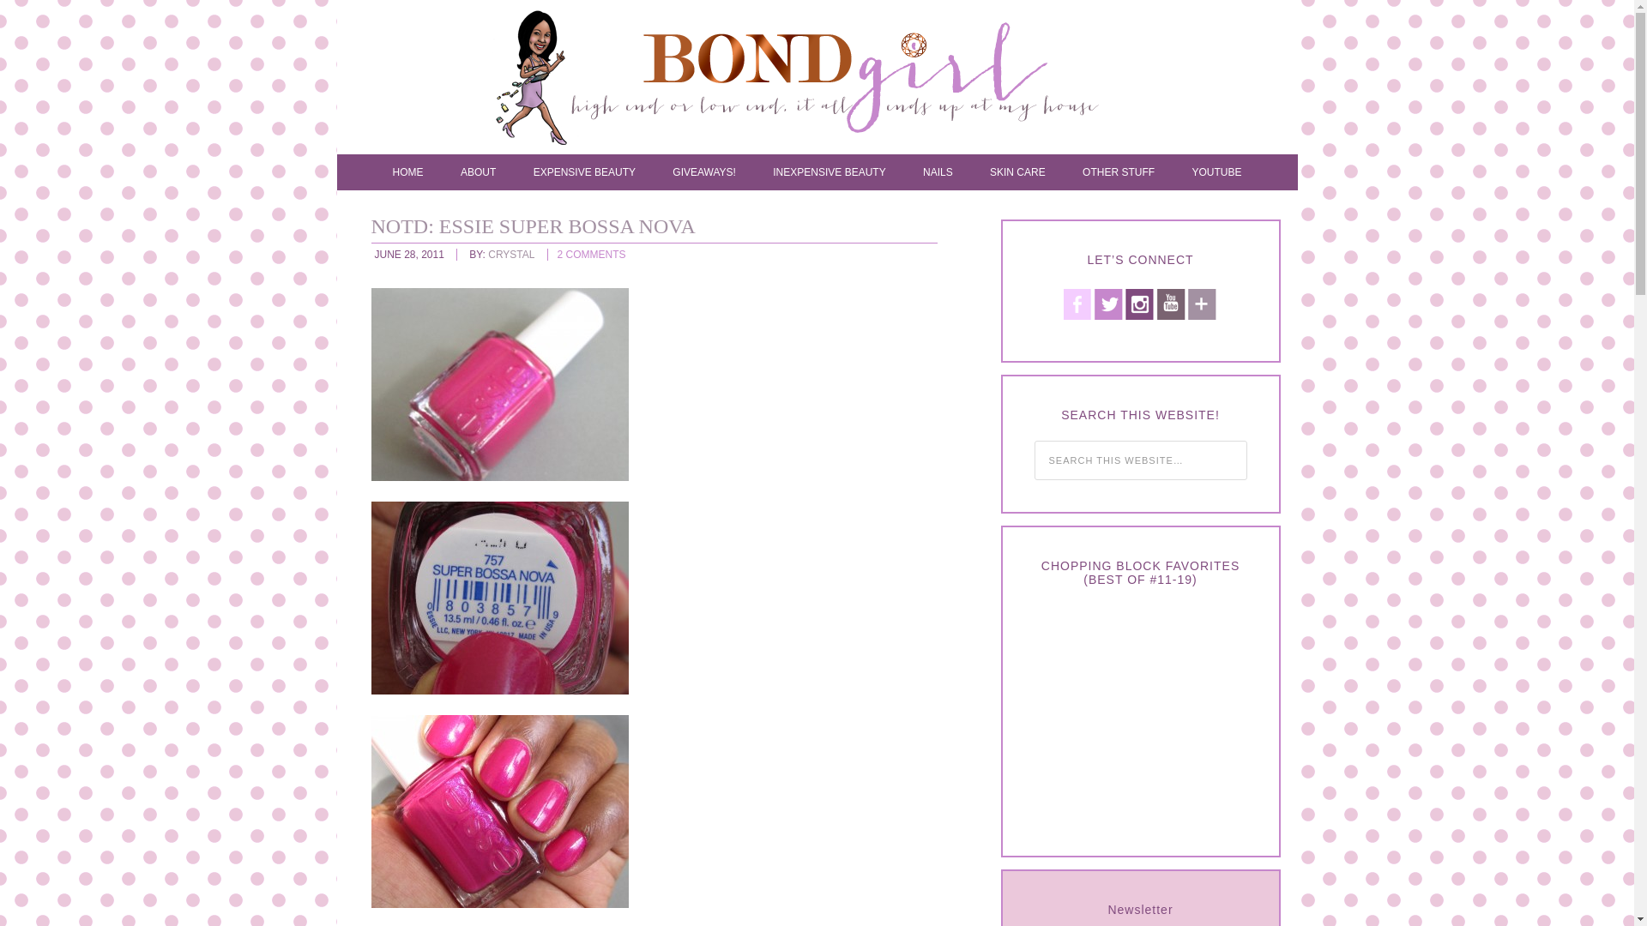 This screenshot has height=926, width=1647. I want to click on NAILS, so click(938, 172).